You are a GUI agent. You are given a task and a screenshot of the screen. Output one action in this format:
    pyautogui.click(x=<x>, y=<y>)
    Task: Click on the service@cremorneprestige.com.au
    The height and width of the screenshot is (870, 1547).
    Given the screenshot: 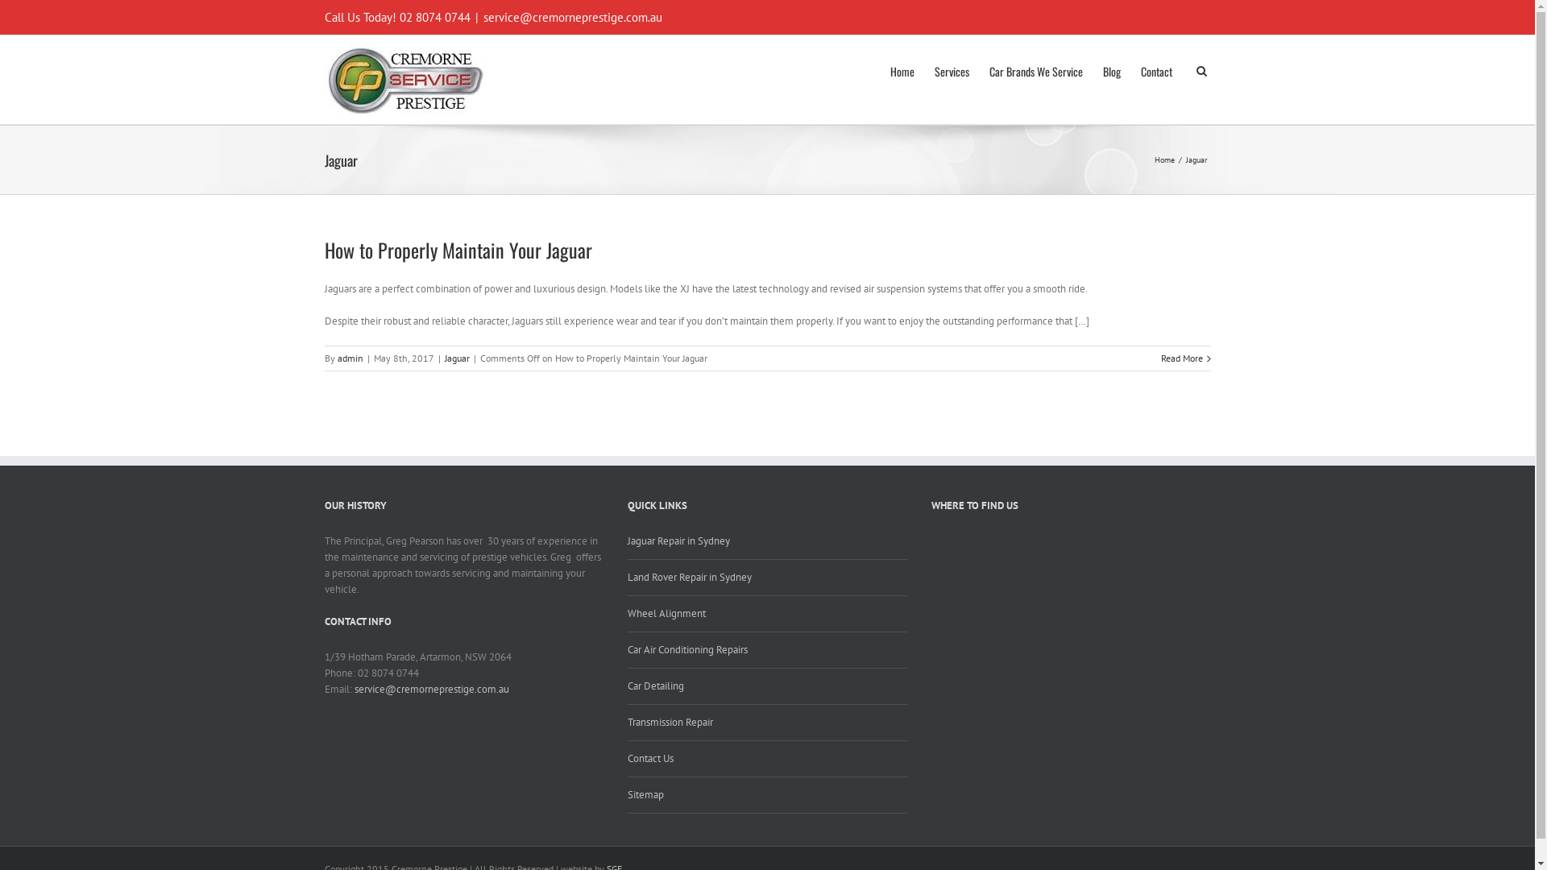 What is the action you would take?
    pyautogui.click(x=432, y=690)
    